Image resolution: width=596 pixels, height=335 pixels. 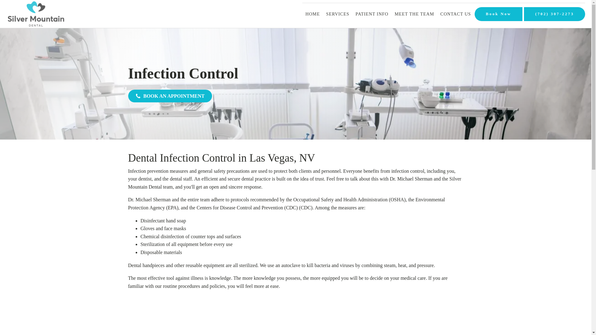 I want to click on SERVICES, so click(x=337, y=14).